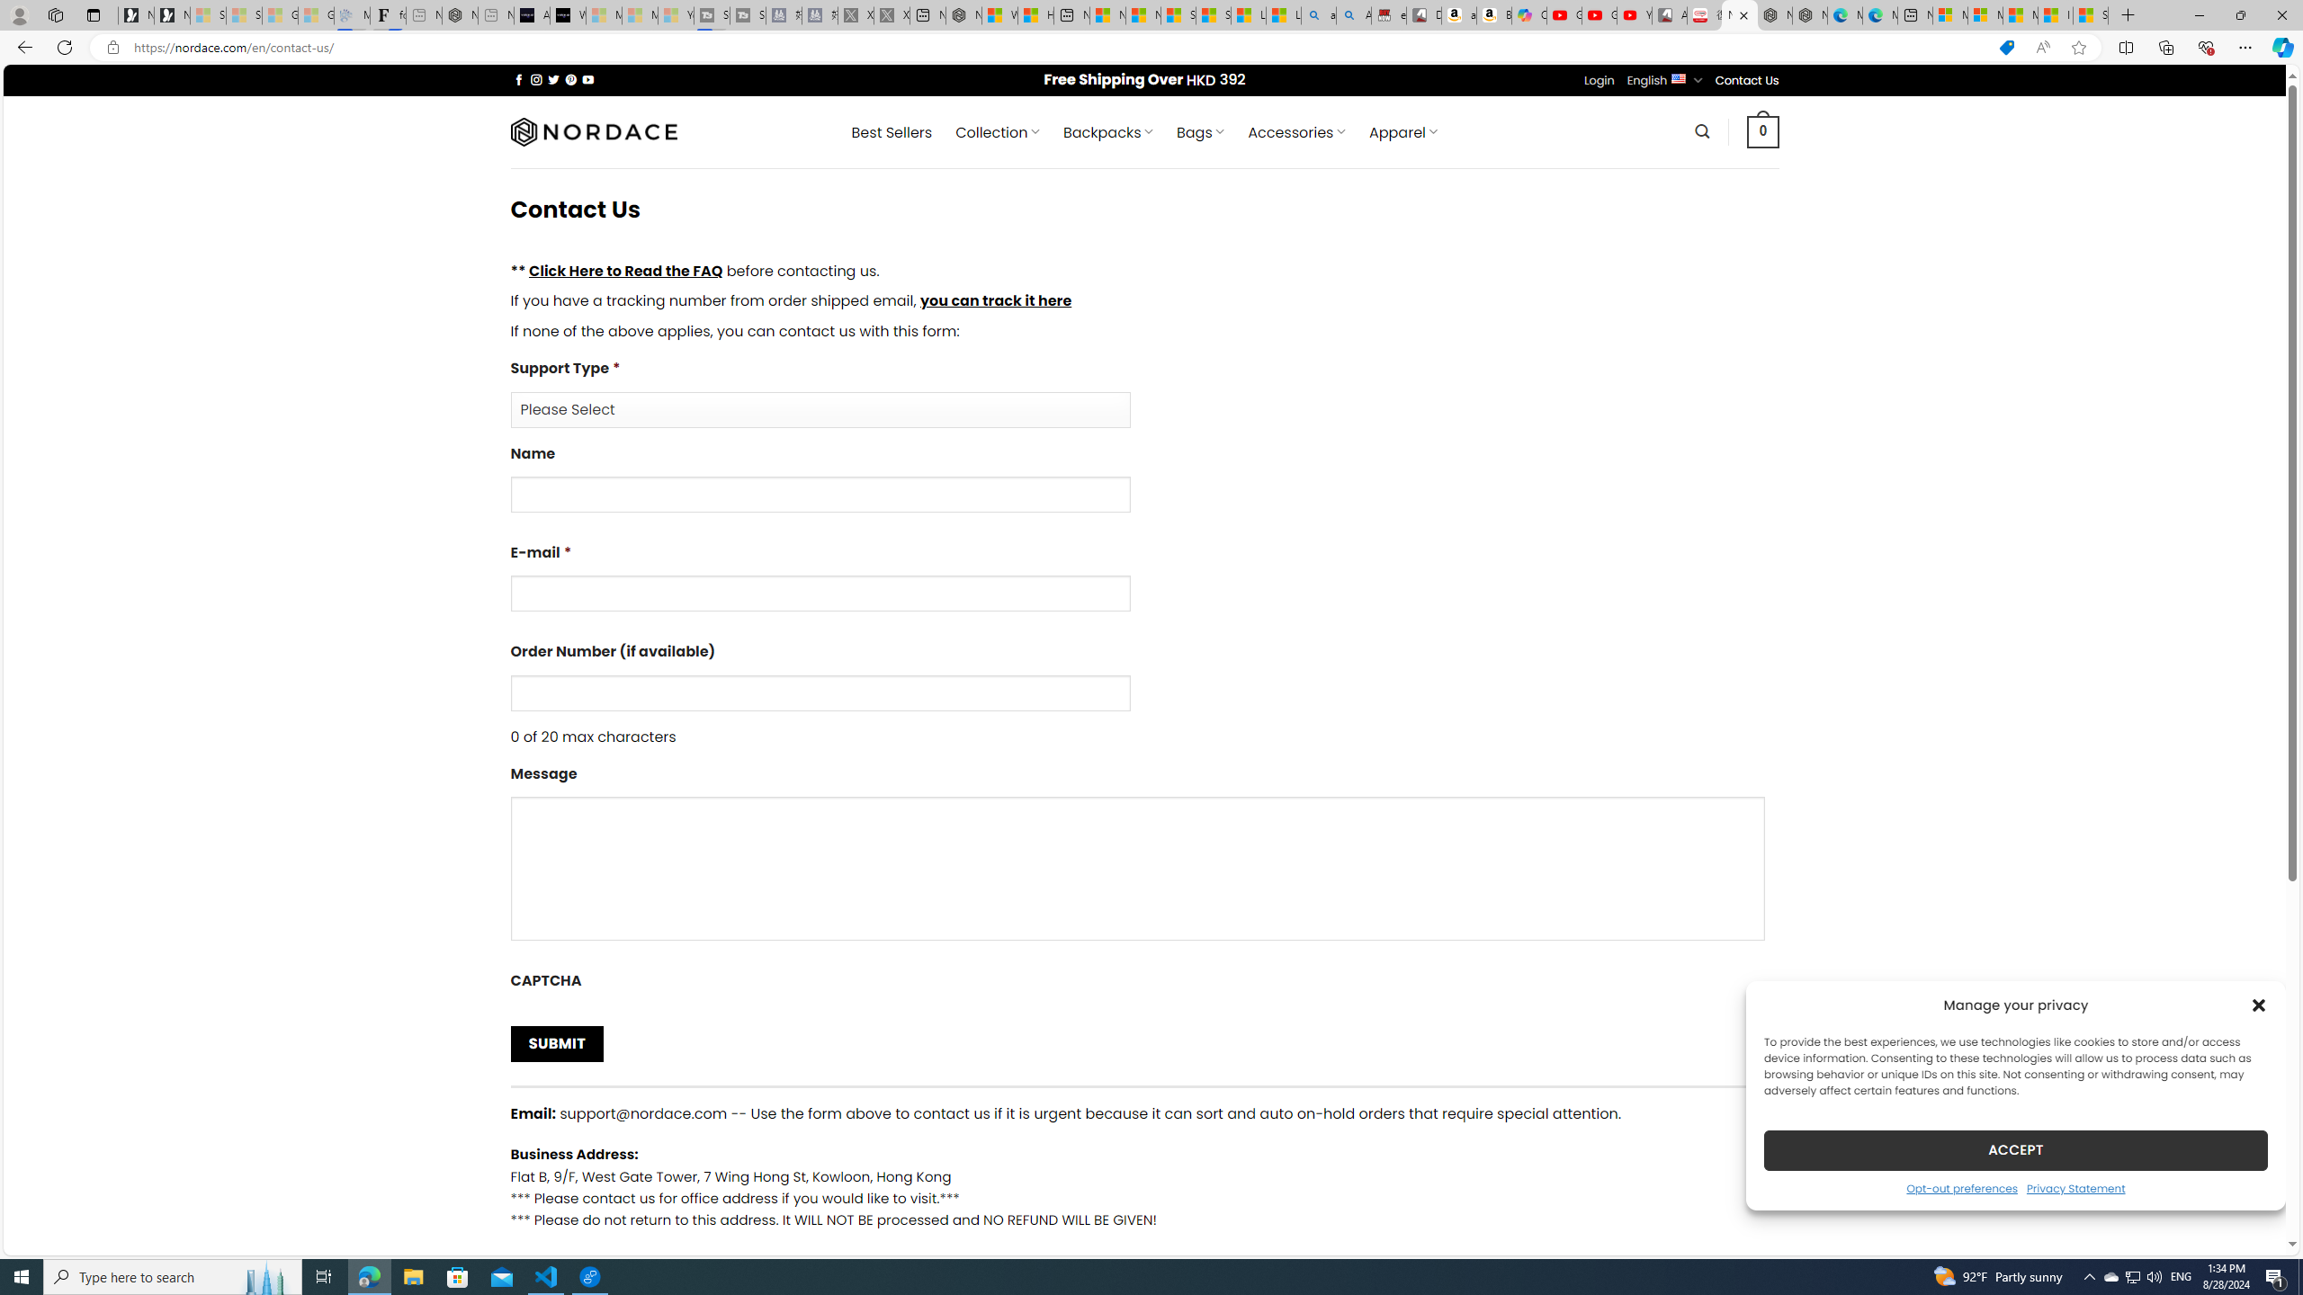 Image resolution: width=2303 pixels, height=1295 pixels. What do you see at coordinates (1600, 80) in the screenshot?
I see `Login` at bounding box center [1600, 80].